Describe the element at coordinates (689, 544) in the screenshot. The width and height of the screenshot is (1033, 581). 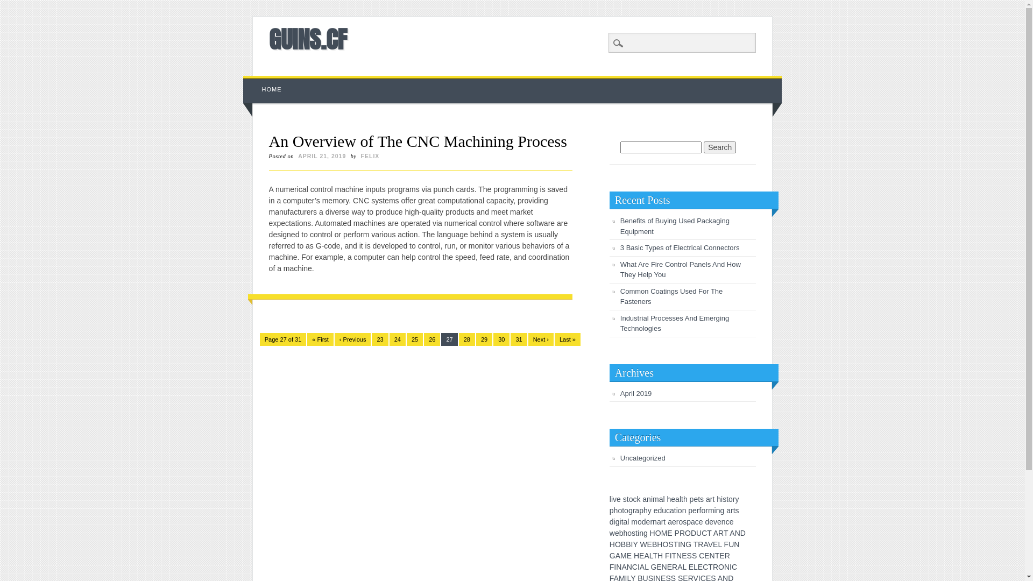
I see `G` at that location.